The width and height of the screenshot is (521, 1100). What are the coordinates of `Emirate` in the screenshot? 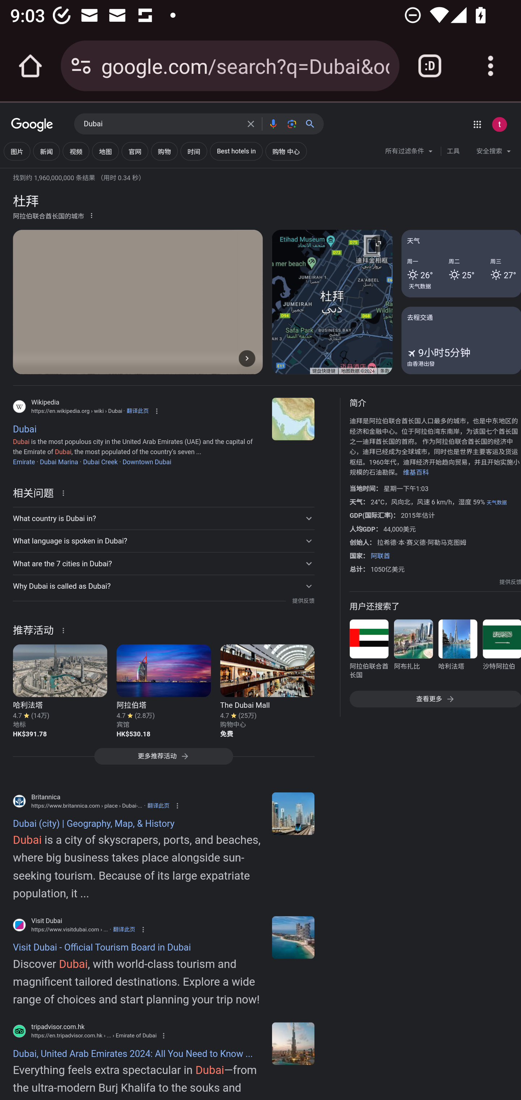 It's located at (24, 462).